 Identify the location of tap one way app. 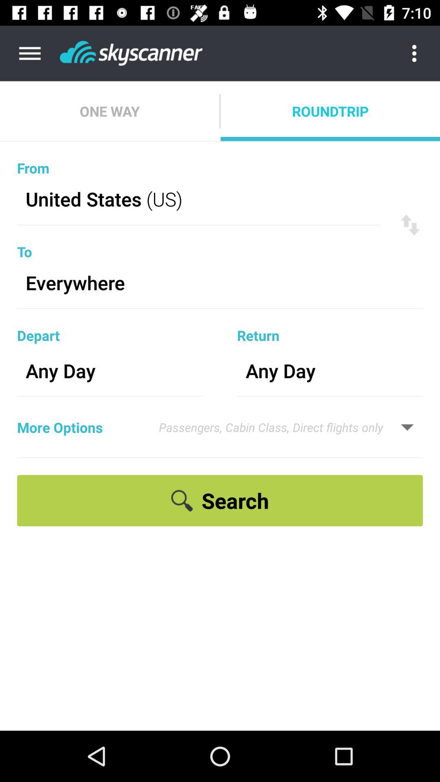
(110, 111).